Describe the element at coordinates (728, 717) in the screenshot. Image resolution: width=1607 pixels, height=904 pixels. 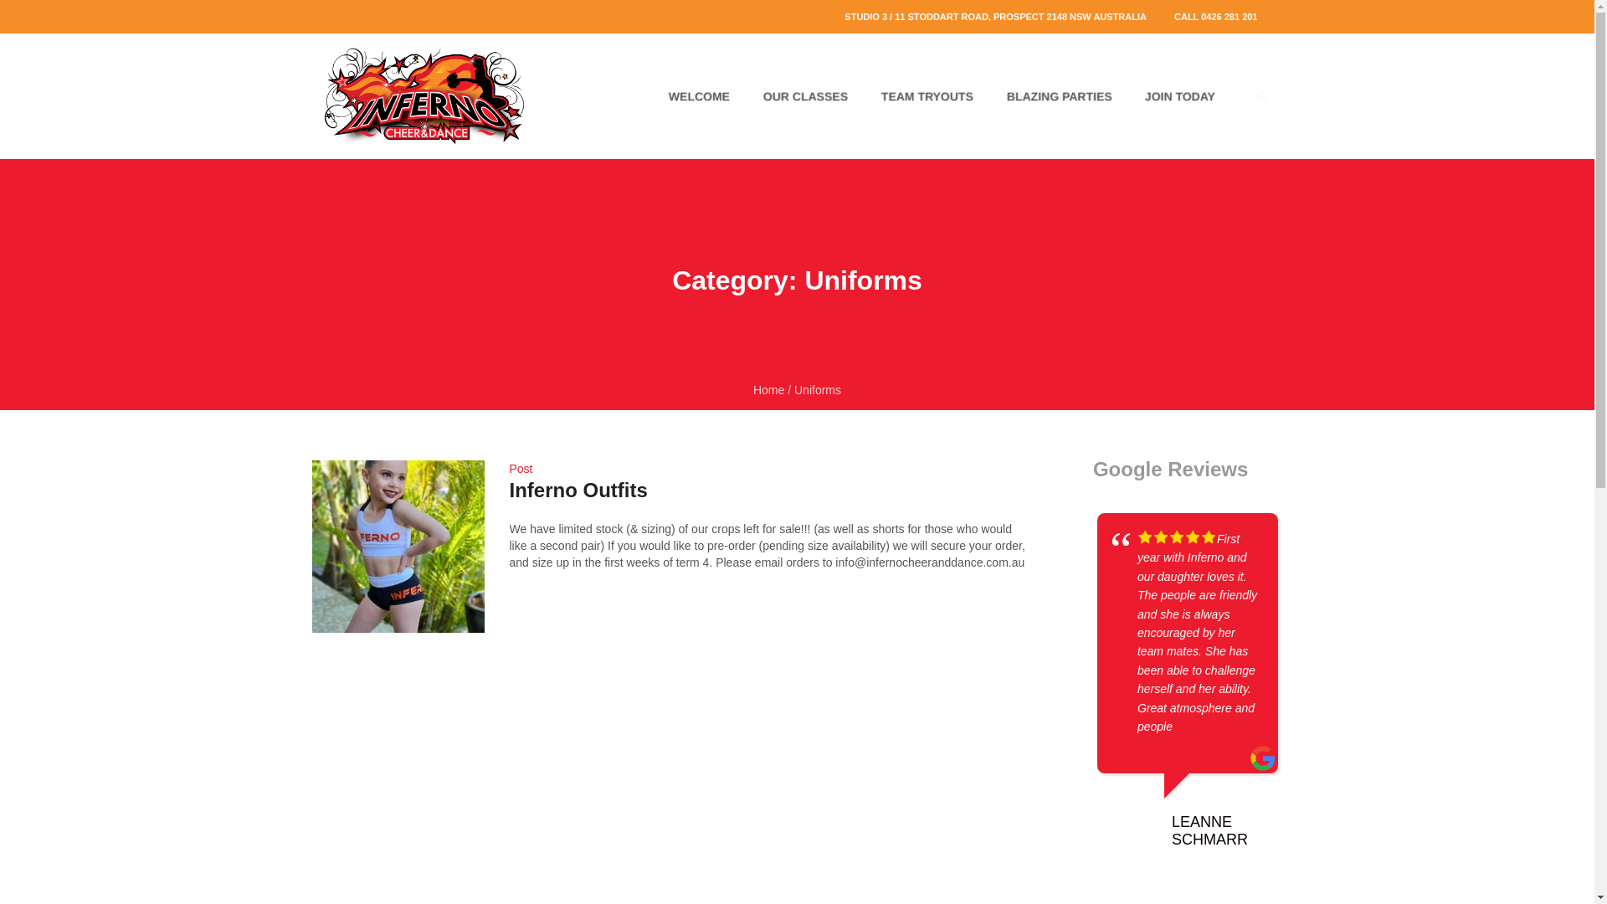
I see `TRIAL` at that location.